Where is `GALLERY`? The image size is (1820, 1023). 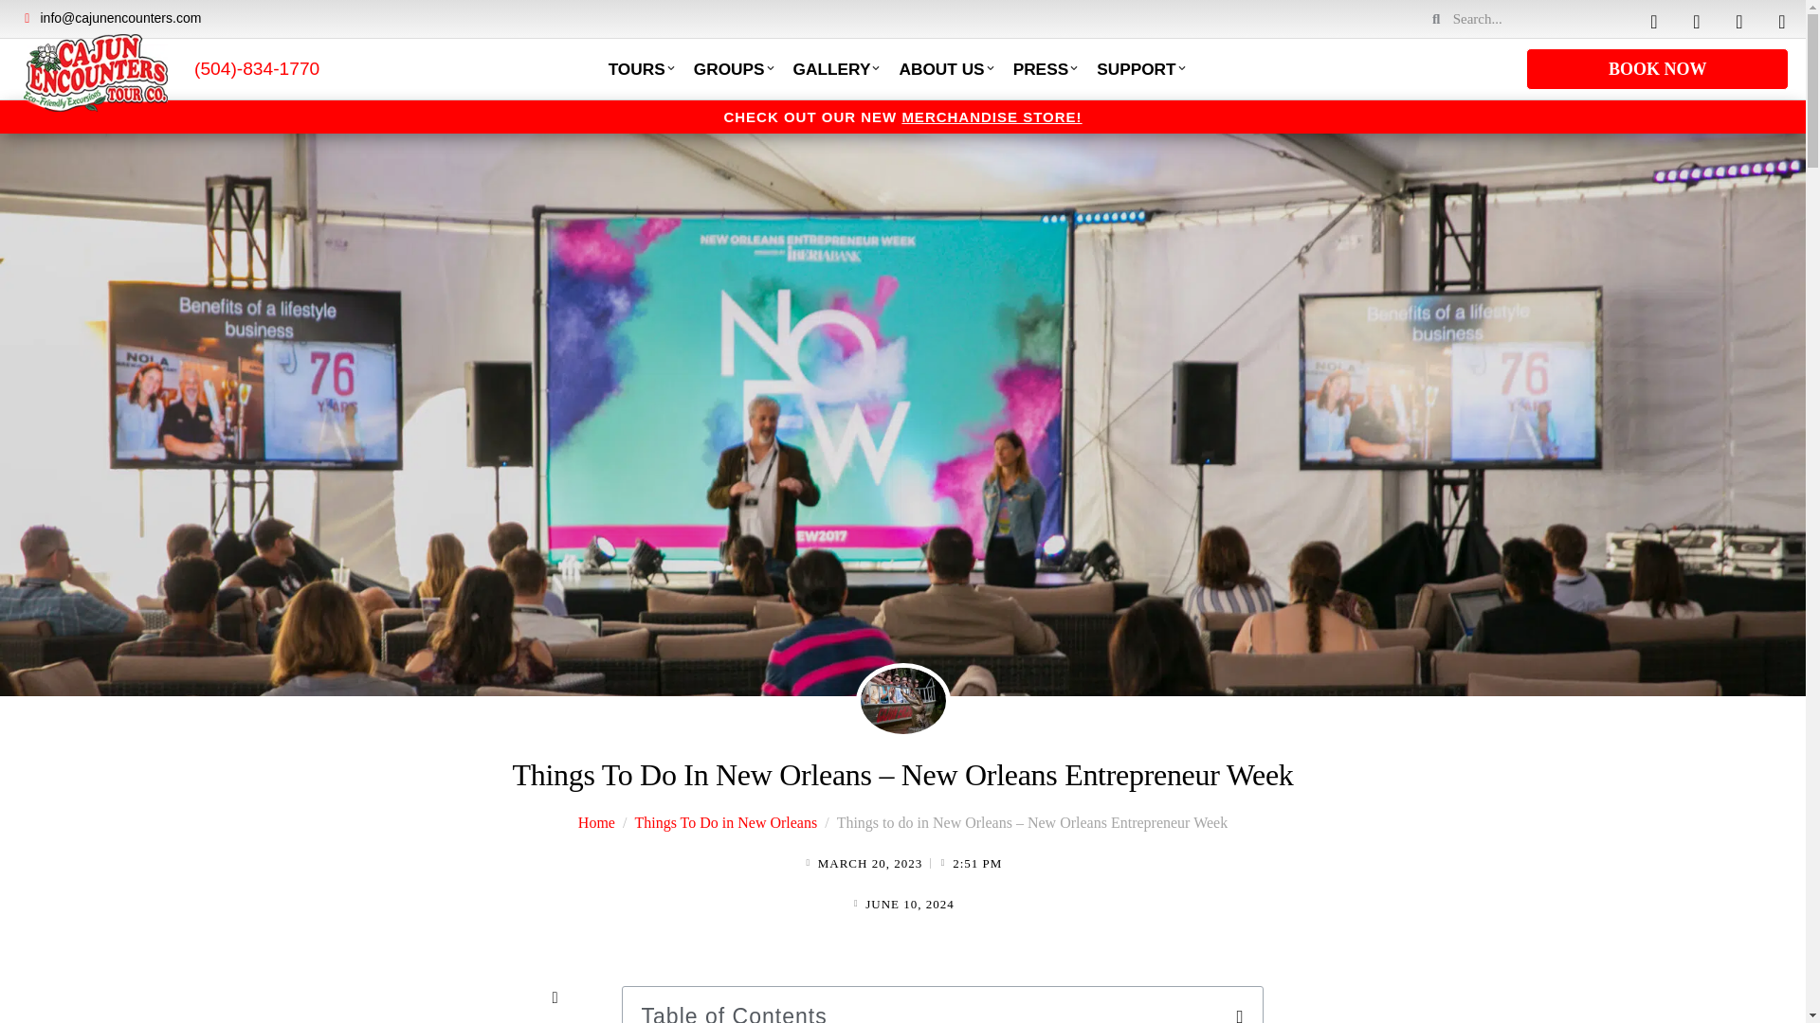
GALLERY is located at coordinates (836, 68).